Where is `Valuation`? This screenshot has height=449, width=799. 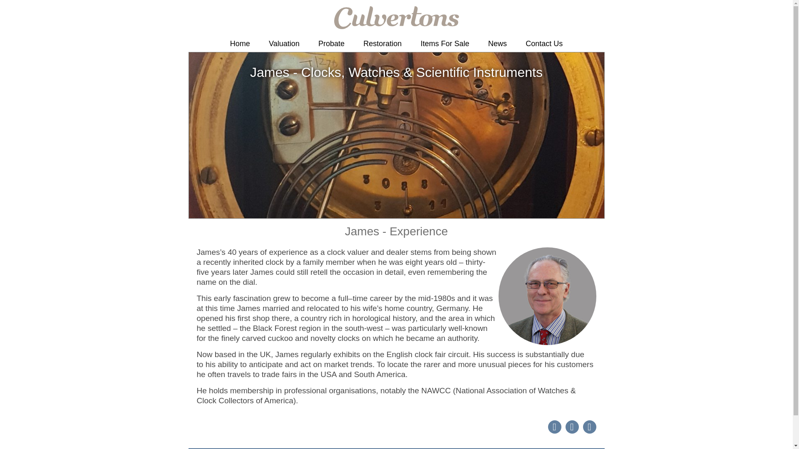
Valuation is located at coordinates (284, 44).